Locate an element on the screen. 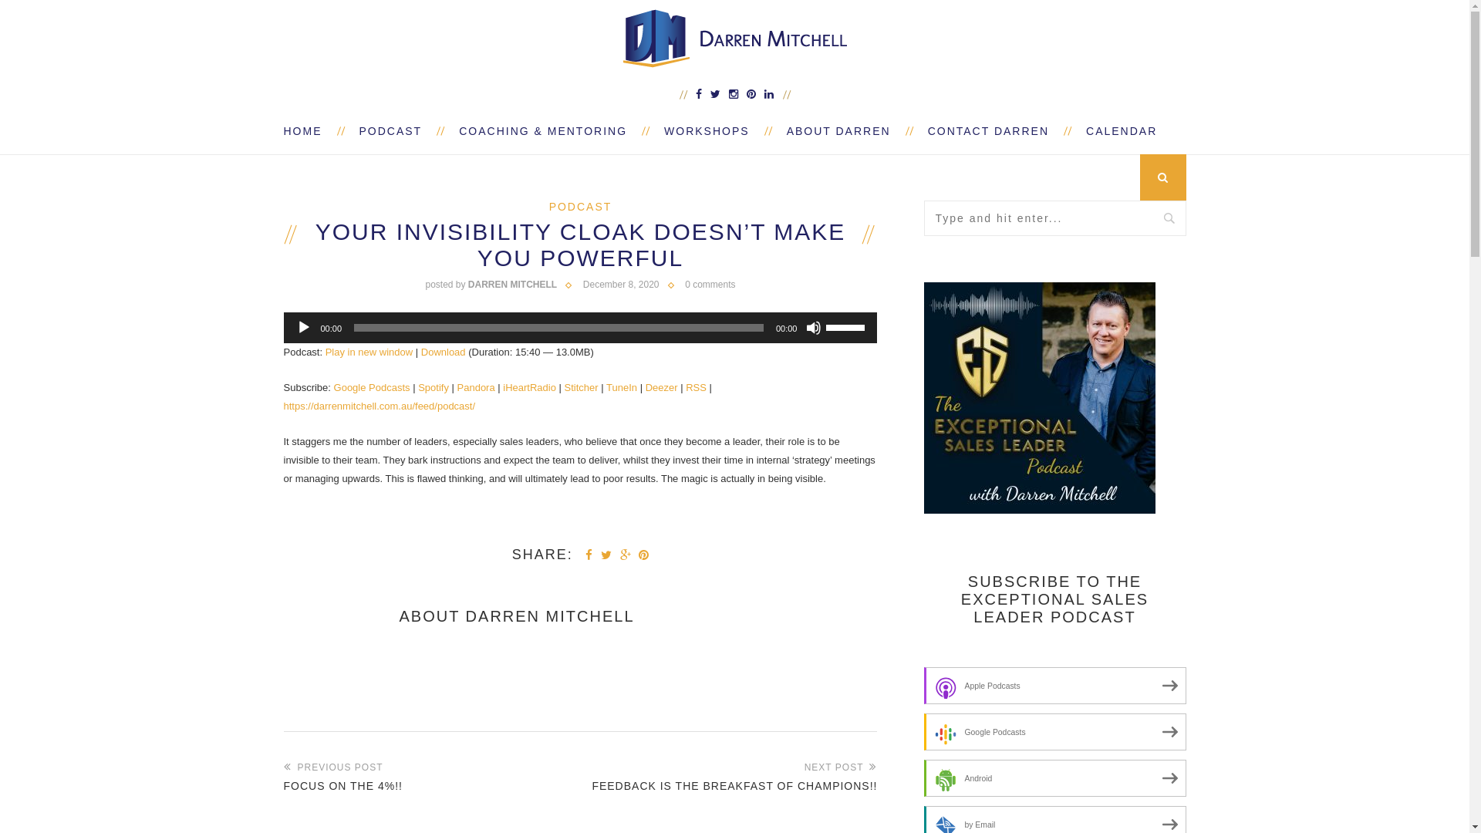 Image resolution: width=1481 pixels, height=833 pixels. PODCAST is located at coordinates (391, 131).